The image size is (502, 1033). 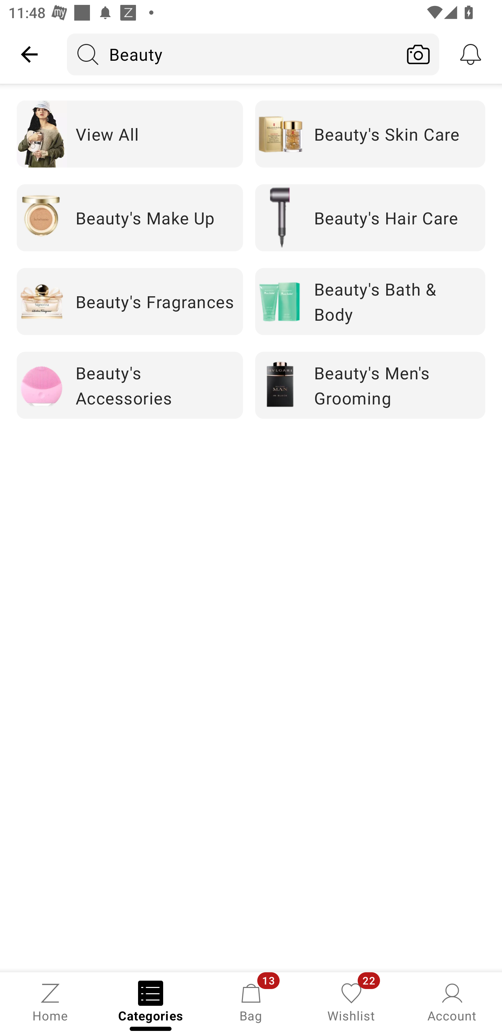 I want to click on Beauty's Fragrances, so click(x=130, y=301).